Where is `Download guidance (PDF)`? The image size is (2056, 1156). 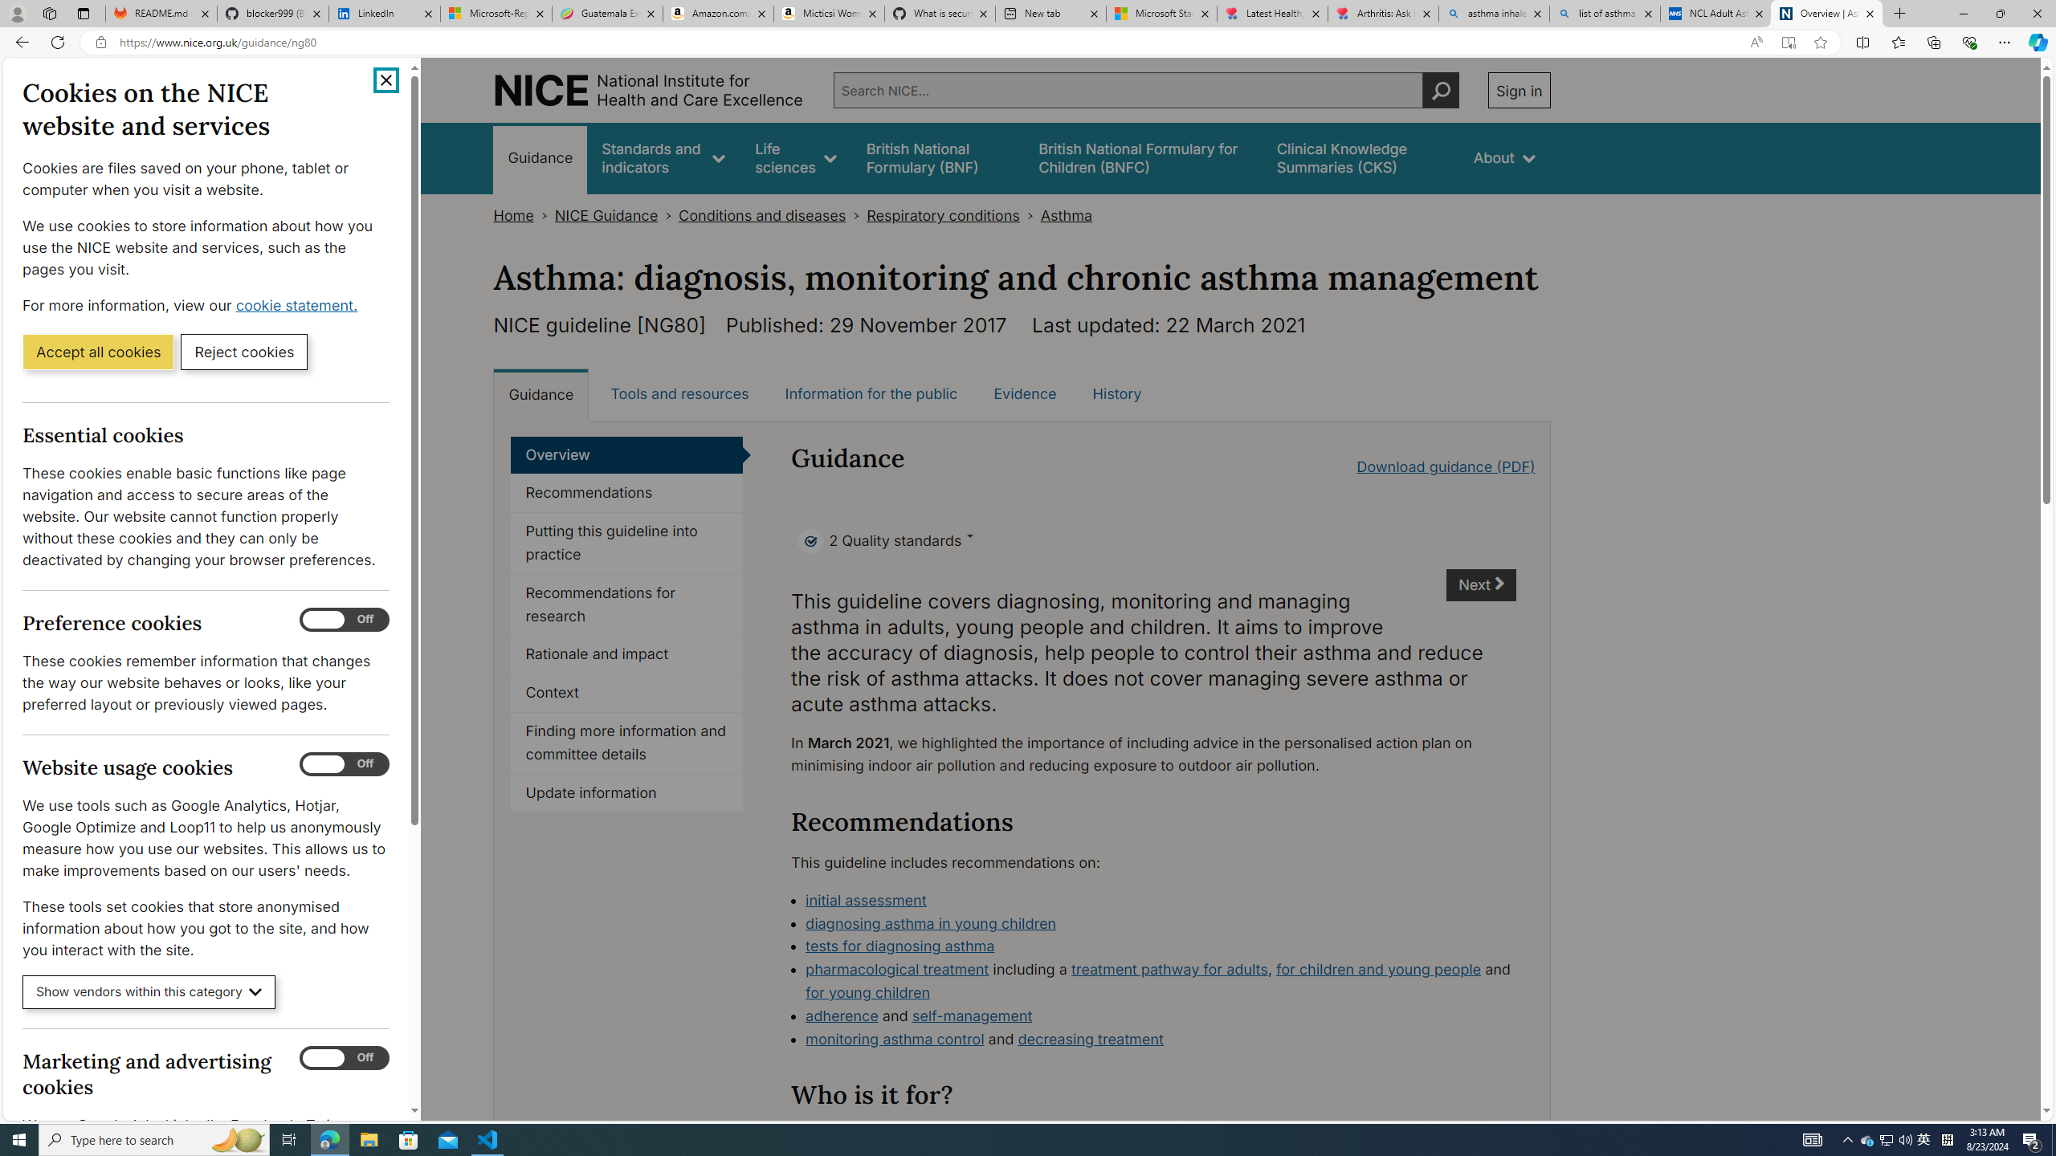 Download guidance (PDF) is located at coordinates (1446, 466).